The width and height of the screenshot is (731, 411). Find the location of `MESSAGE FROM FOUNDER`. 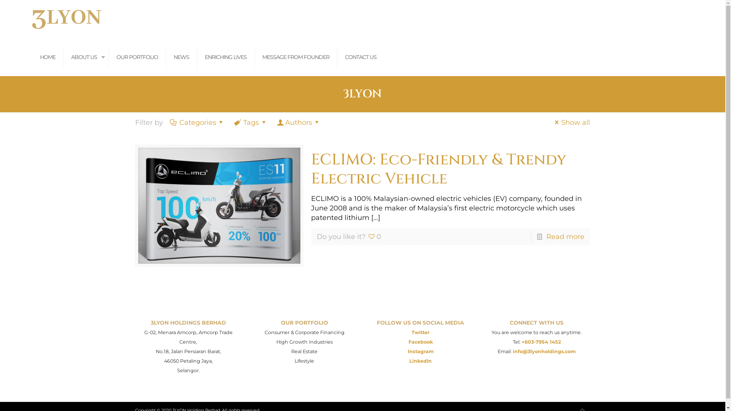

MESSAGE FROM FOUNDER is located at coordinates (296, 57).